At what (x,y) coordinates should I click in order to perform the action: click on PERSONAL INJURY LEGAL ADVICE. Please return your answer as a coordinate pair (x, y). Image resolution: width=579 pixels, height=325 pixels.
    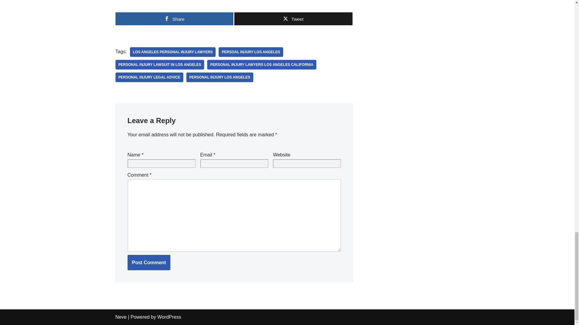
    Looking at the image, I should click on (149, 77).